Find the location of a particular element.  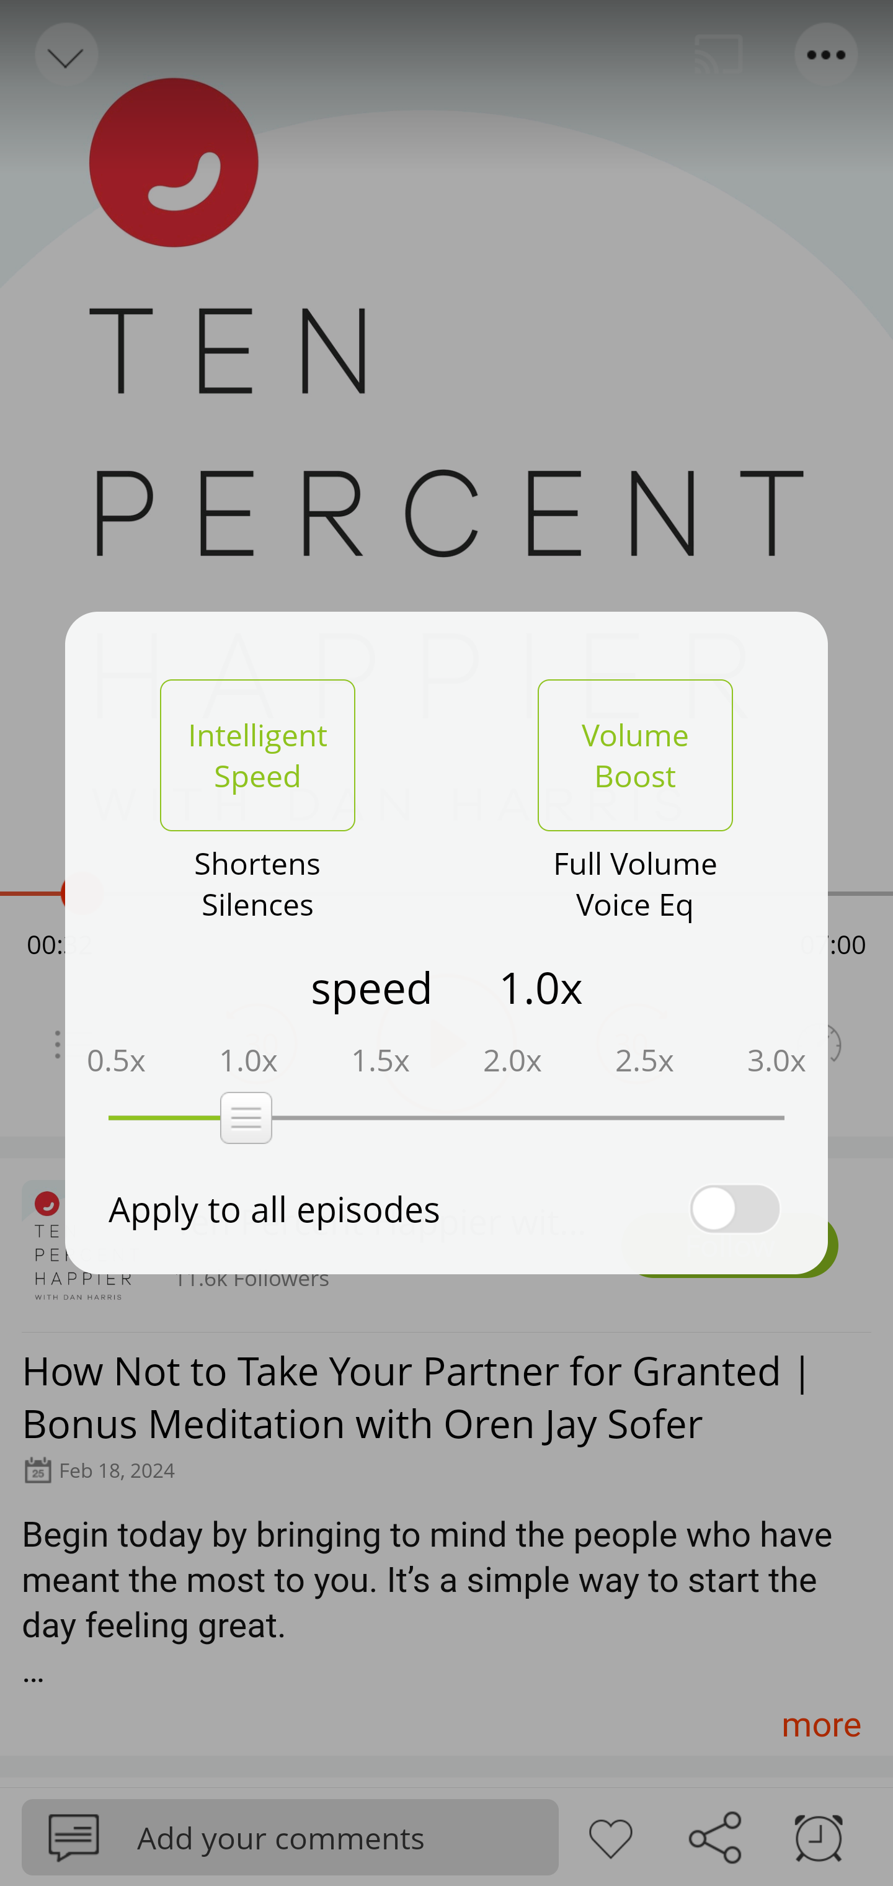

Intelligent
Speed is located at coordinates (257, 755).